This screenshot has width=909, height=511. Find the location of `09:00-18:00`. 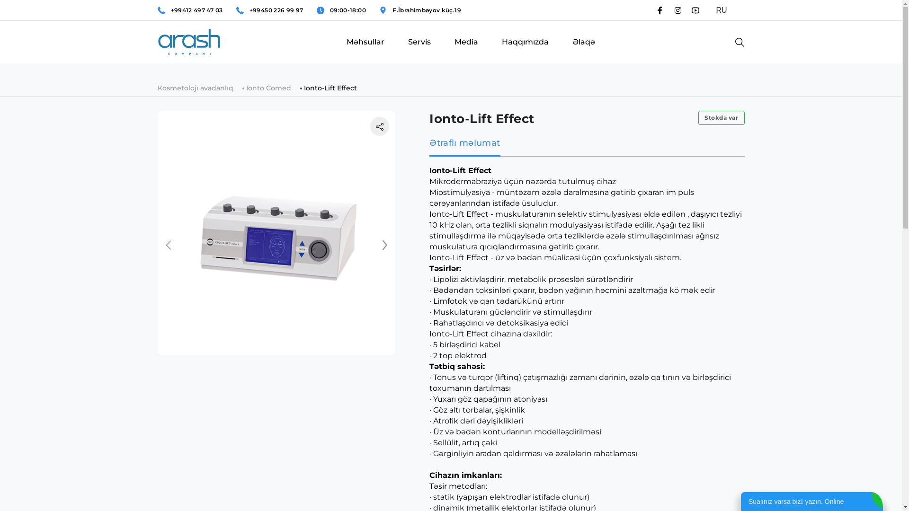

09:00-18:00 is located at coordinates (348, 10).